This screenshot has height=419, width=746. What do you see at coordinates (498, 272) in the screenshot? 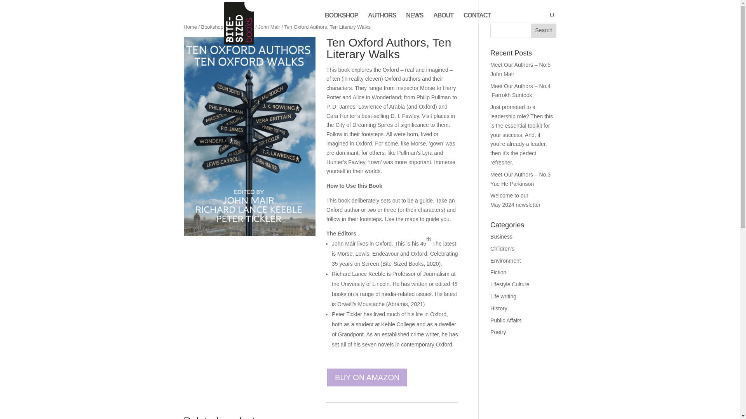
I see `Fiction` at bounding box center [498, 272].